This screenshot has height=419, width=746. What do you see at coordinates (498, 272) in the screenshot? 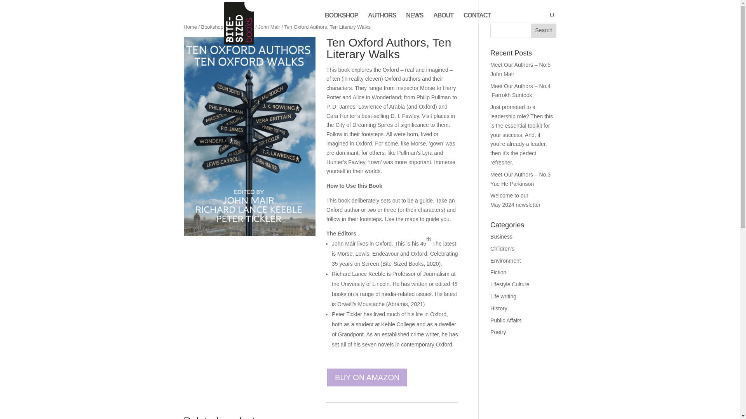
I see `Fiction` at bounding box center [498, 272].